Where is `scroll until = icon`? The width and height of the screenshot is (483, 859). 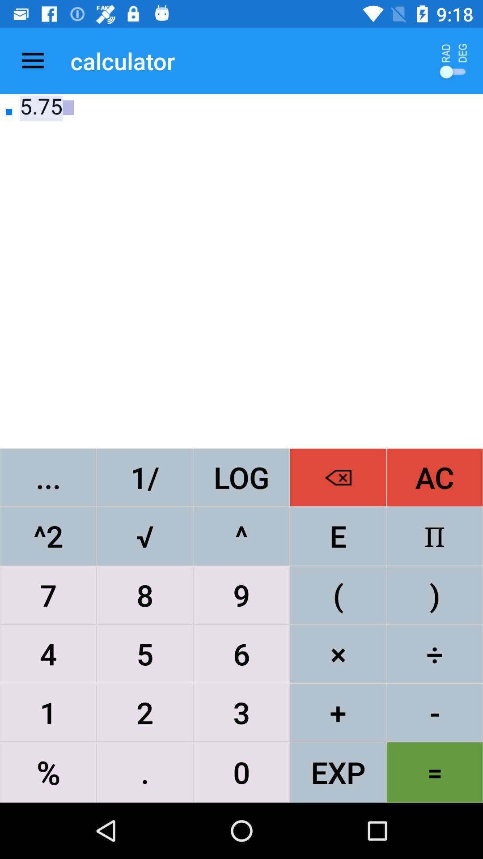
scroll until = icon is located at coordinates (435, 772).